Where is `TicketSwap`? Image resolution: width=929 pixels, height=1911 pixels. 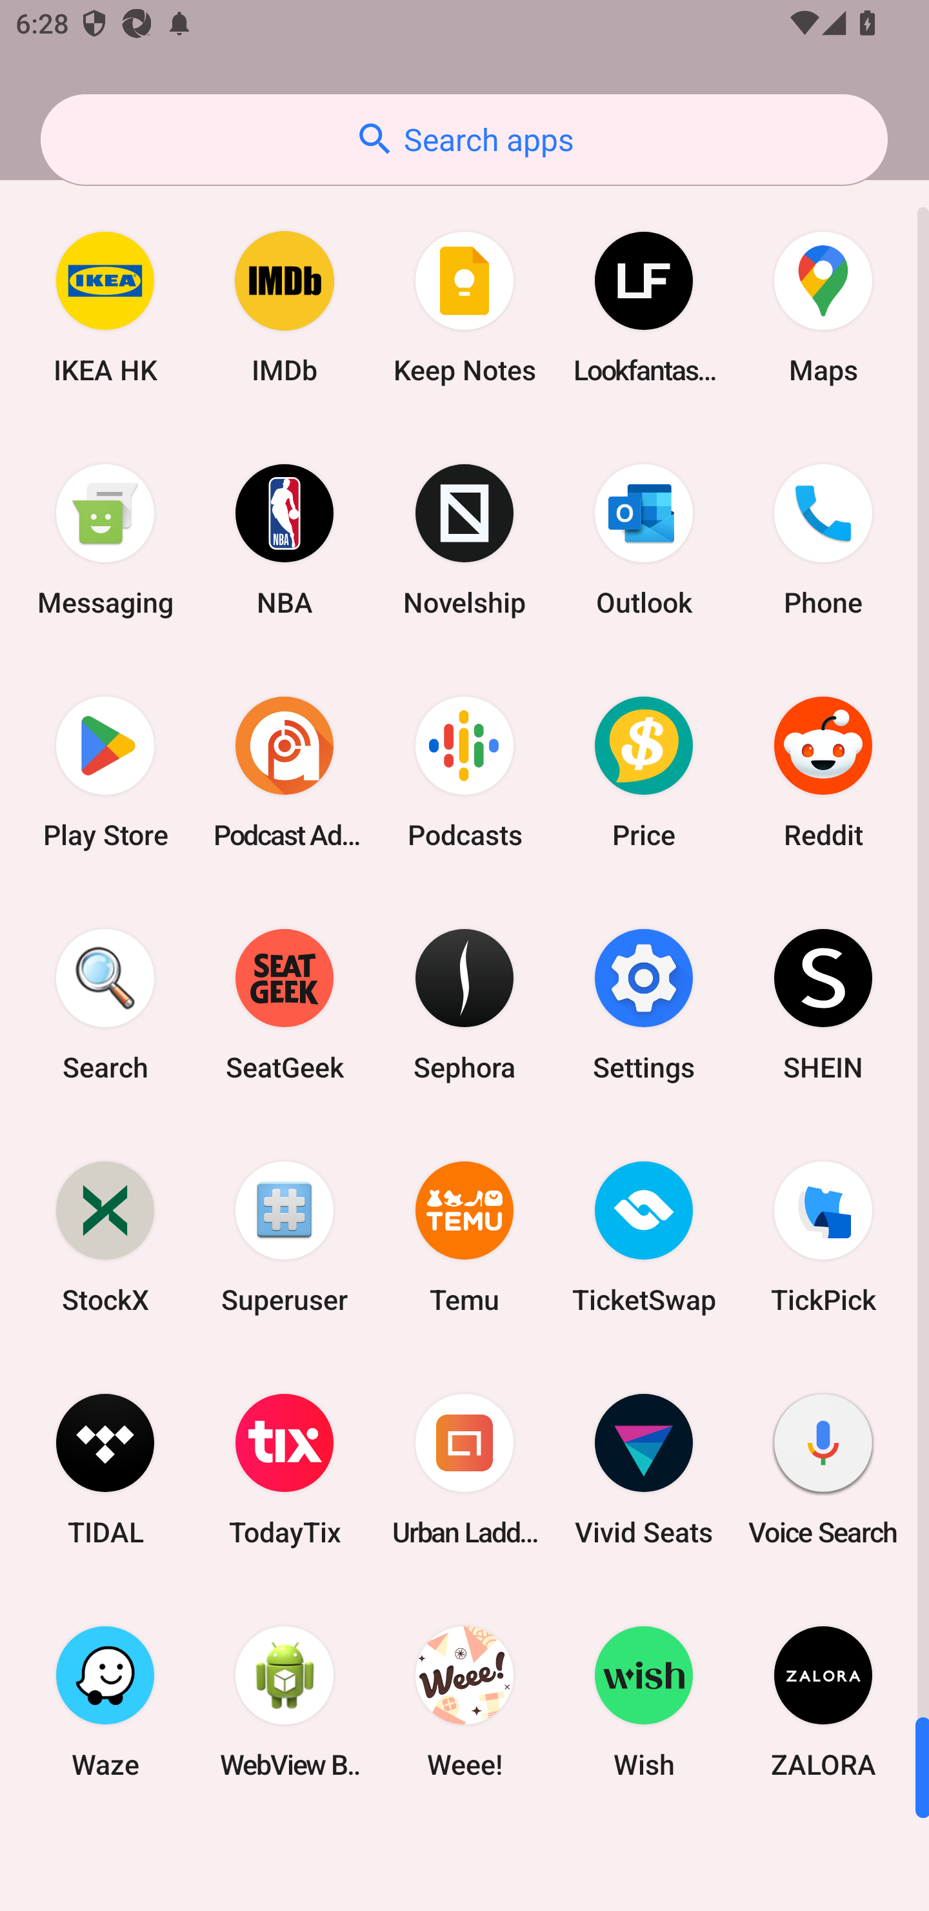
TicketSwap is located at coordinates (644, 1236).